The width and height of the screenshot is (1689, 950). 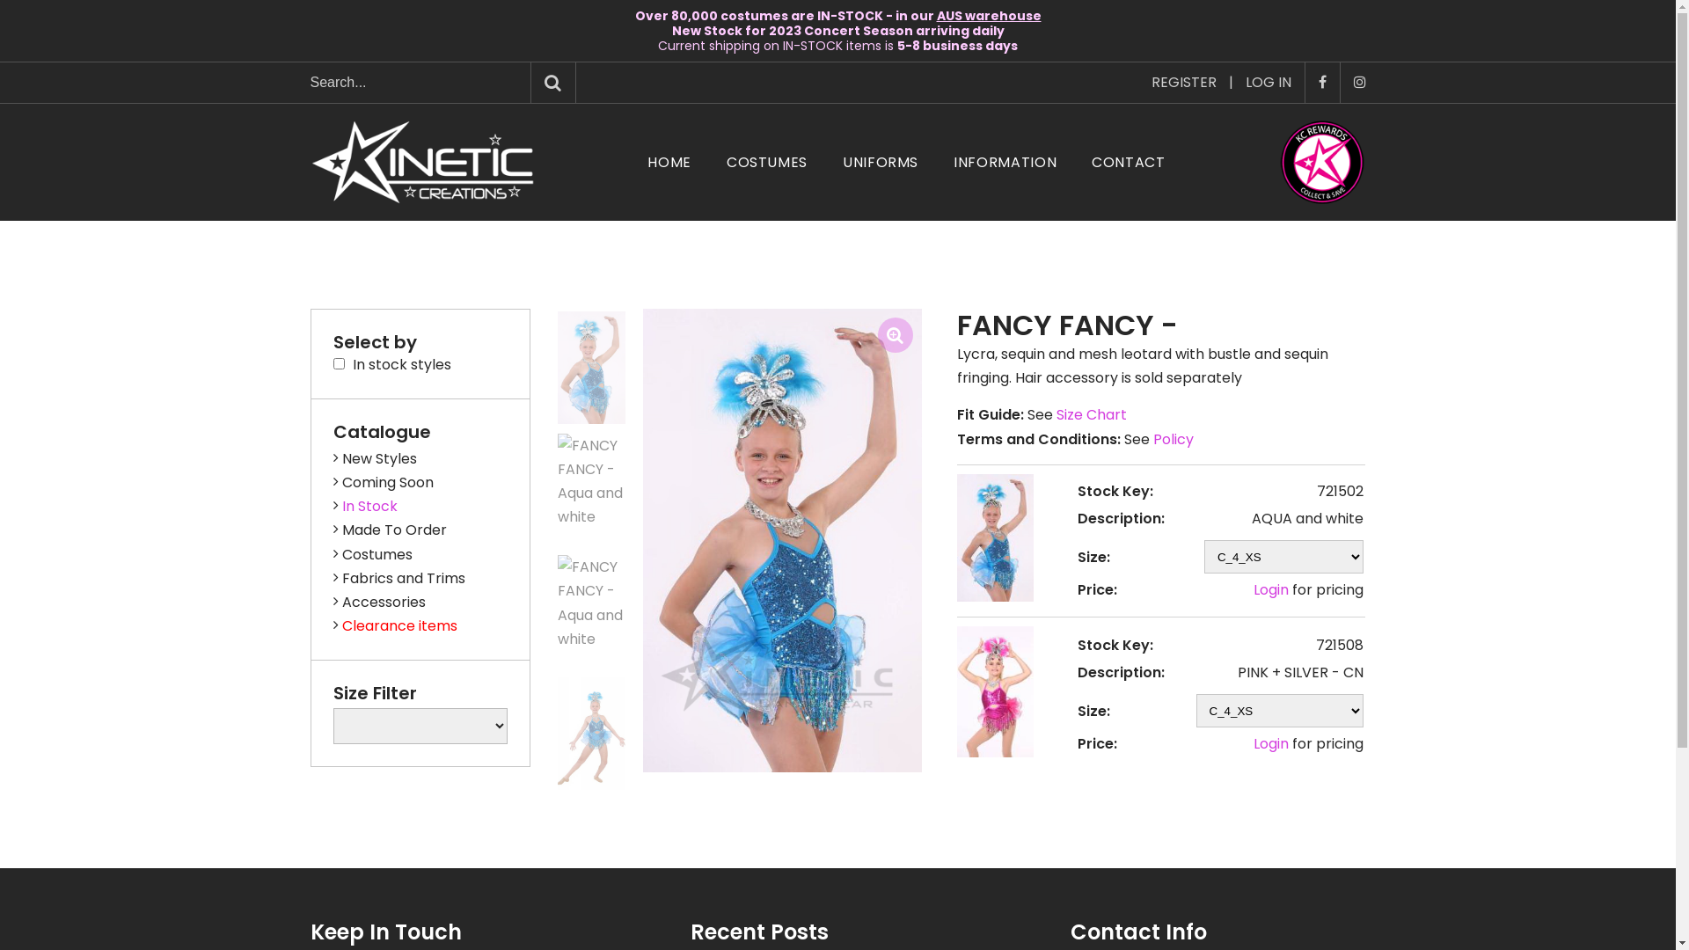 What do you see at coordinates (1005, 162) in the screenshot?
I see `INFORMATION` at bounding box center [1005, 162].